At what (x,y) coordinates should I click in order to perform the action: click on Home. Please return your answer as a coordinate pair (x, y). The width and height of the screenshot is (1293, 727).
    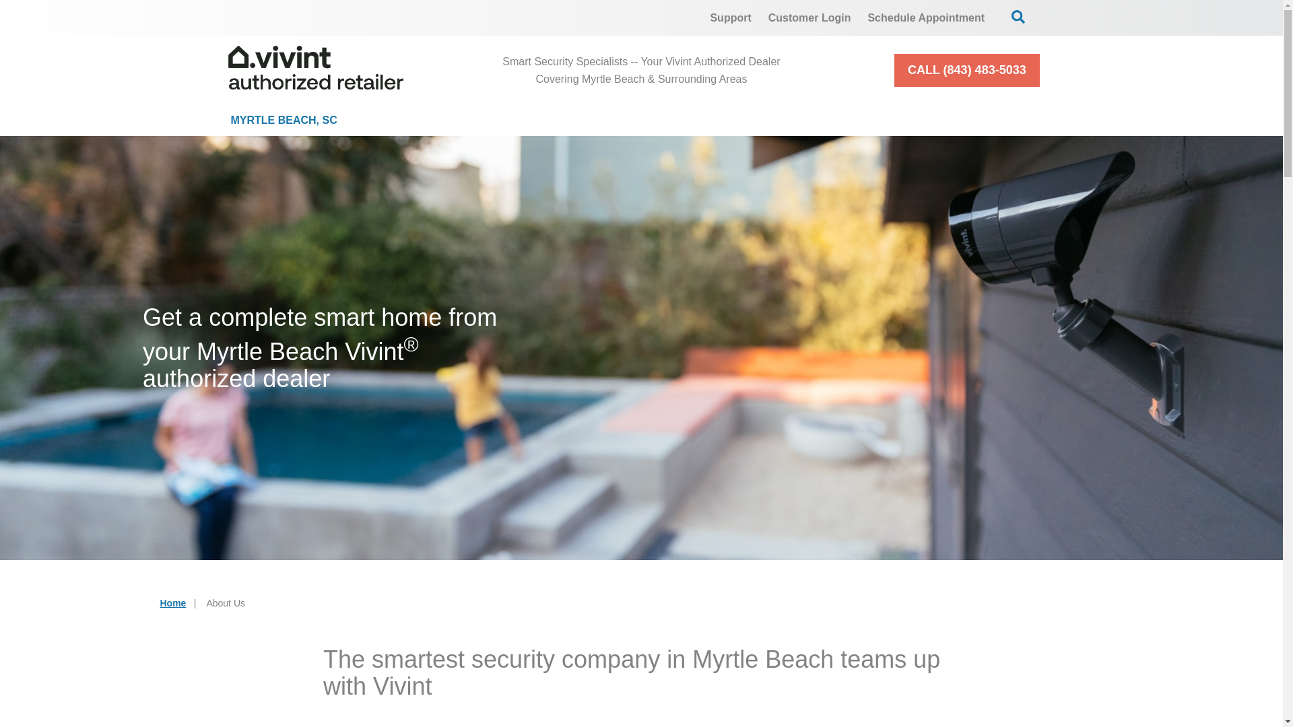
    Looking at the image, I should click on (173, 602).